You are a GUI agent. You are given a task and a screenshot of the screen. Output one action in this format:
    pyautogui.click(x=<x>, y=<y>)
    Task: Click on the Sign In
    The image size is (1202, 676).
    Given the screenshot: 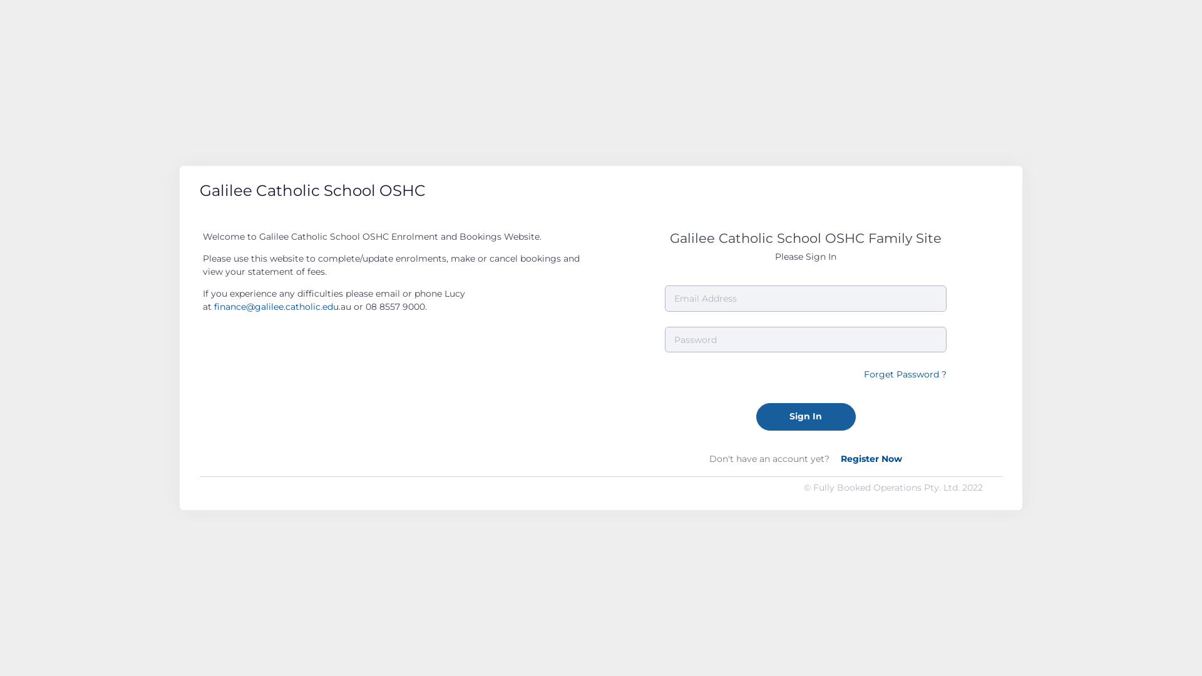 What is the action you would take?
    pyautogui.click(x=806, y=417)
    